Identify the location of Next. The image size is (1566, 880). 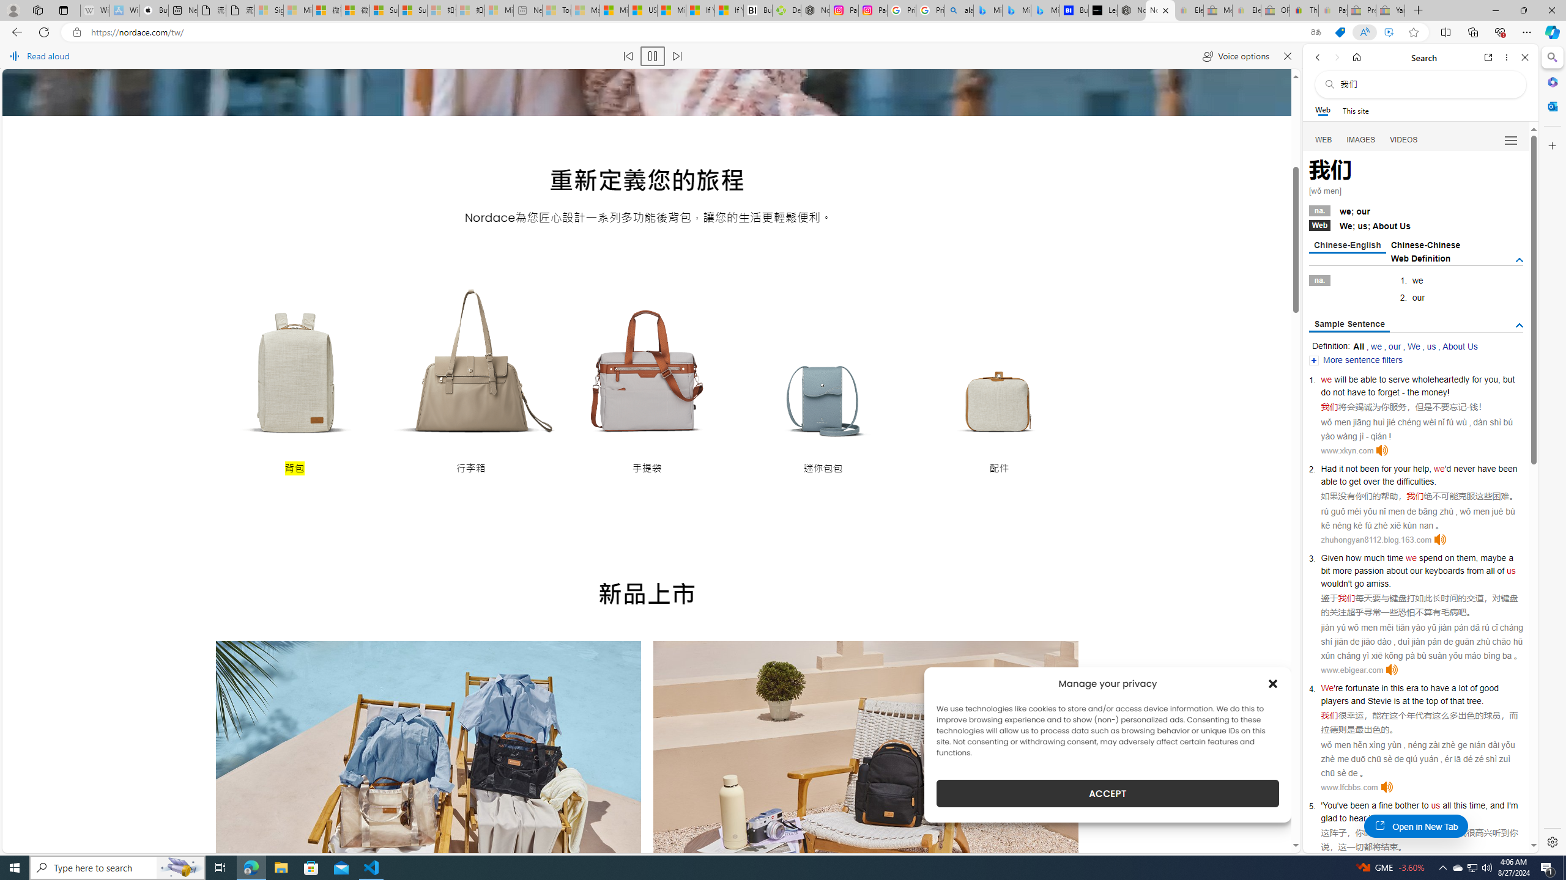
(1051, 838).